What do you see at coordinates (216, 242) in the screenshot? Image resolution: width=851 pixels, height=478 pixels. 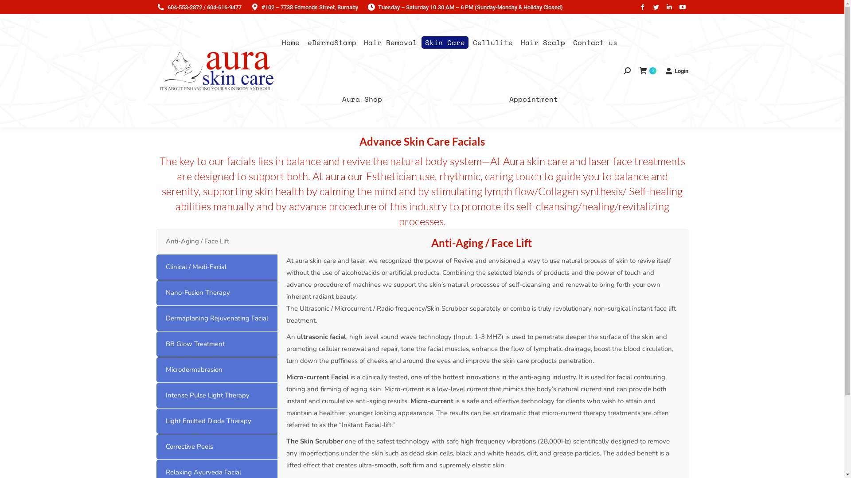 I see `Anti-Aging / Face Lift` at bounding box center [216, 242].